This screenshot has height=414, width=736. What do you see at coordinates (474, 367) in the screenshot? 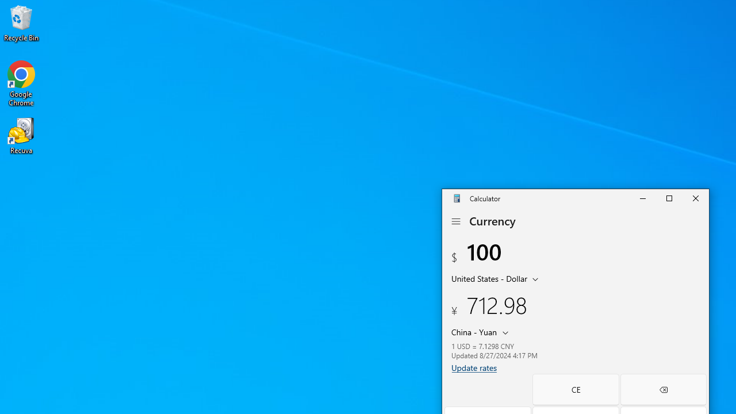
I see `Update rates` at bounding box center [474, 367].